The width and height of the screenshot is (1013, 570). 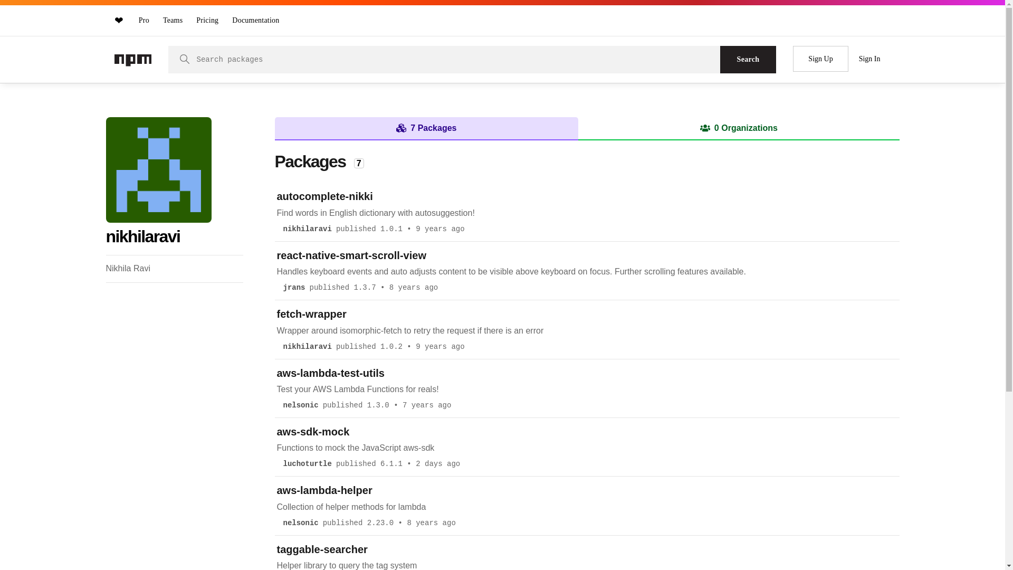 I want to click on Pricing, so click(x=207, y=20).